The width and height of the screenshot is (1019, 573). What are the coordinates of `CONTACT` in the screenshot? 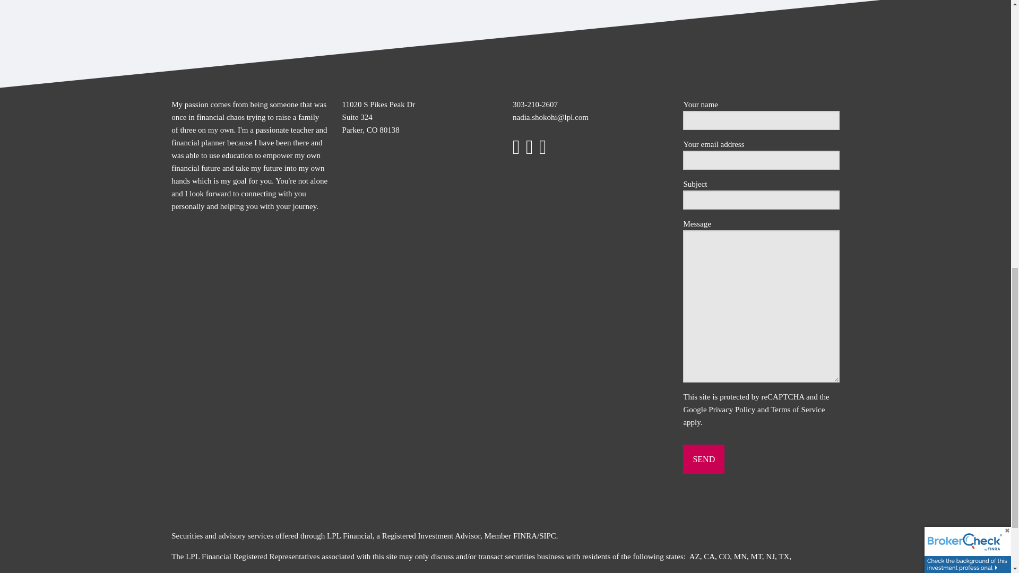 It's located at (813, 3).